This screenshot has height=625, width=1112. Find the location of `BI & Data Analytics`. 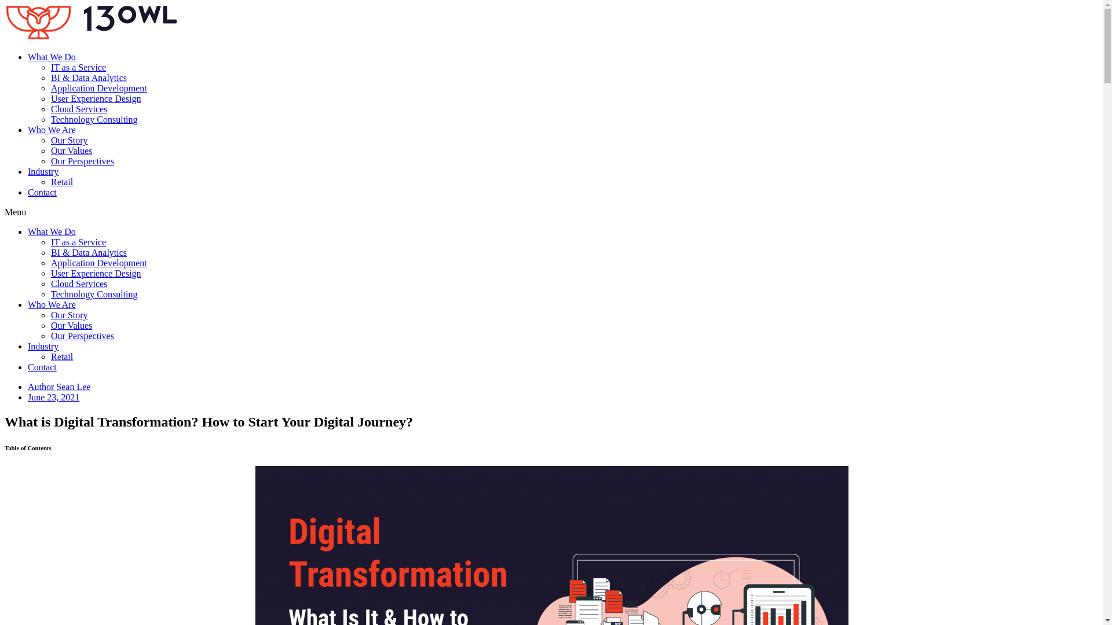

BI & Data Analytics is located at coordinates (89, 78).